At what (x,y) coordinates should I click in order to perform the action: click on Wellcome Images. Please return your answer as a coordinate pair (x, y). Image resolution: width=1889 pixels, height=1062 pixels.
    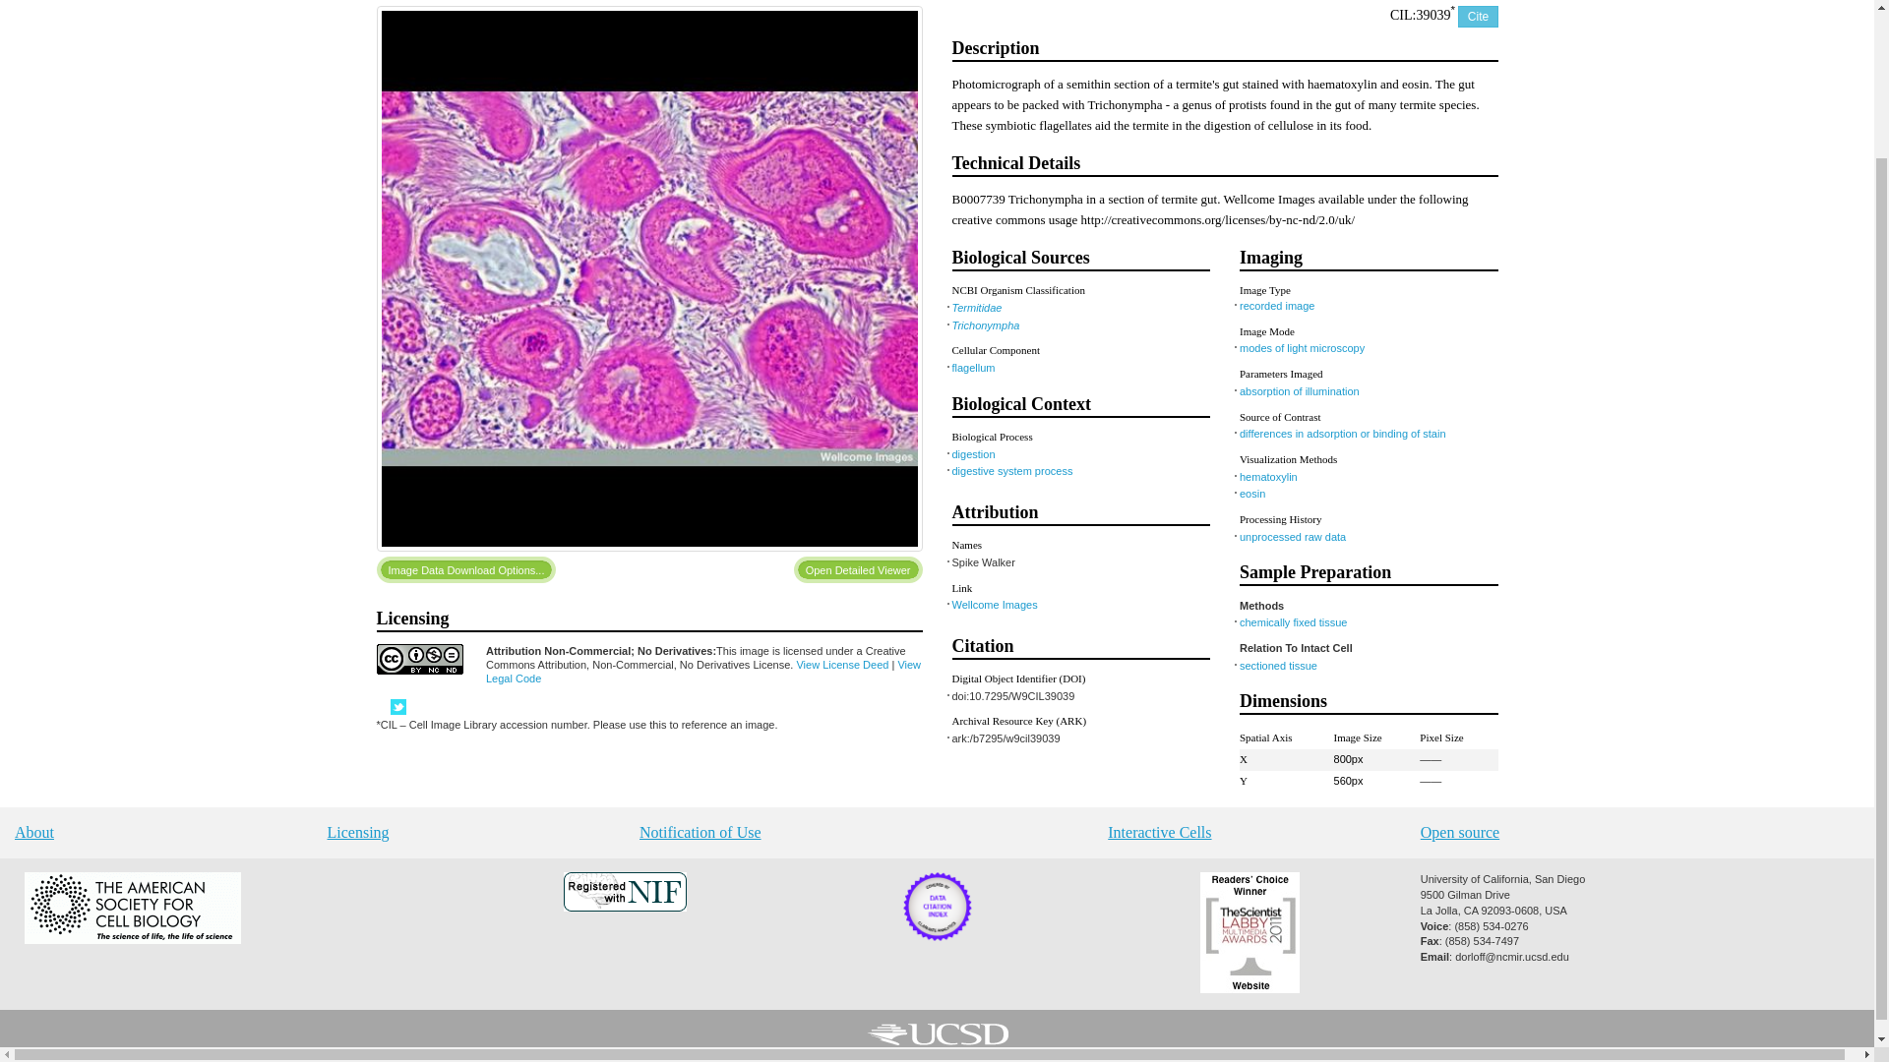
    Looking at the image, I should click on (994, 605).